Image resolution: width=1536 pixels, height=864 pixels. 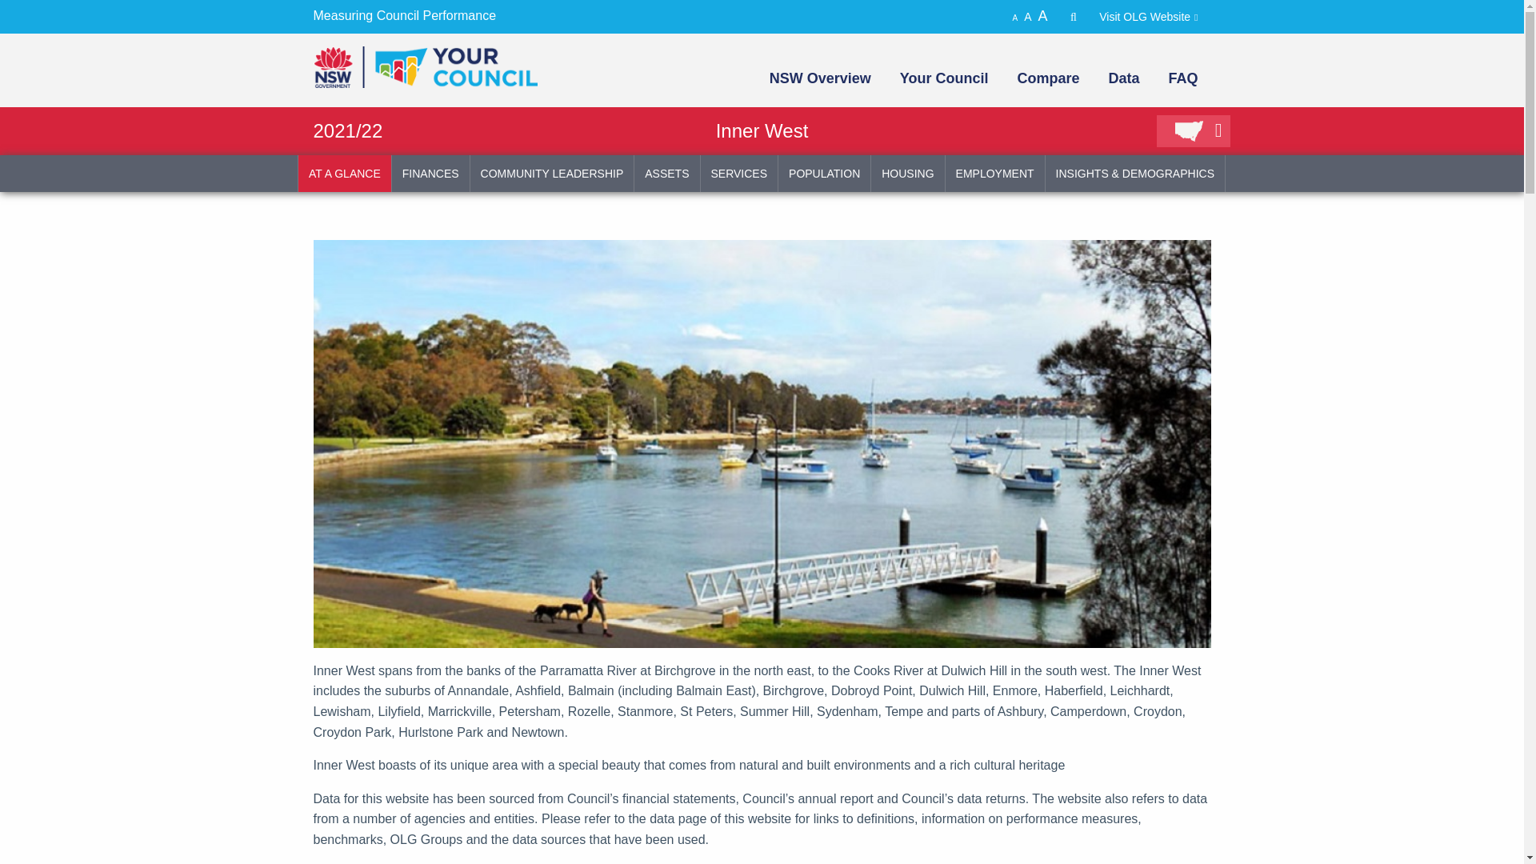 I want to click on FAQ, so click(x=1181, y=78).